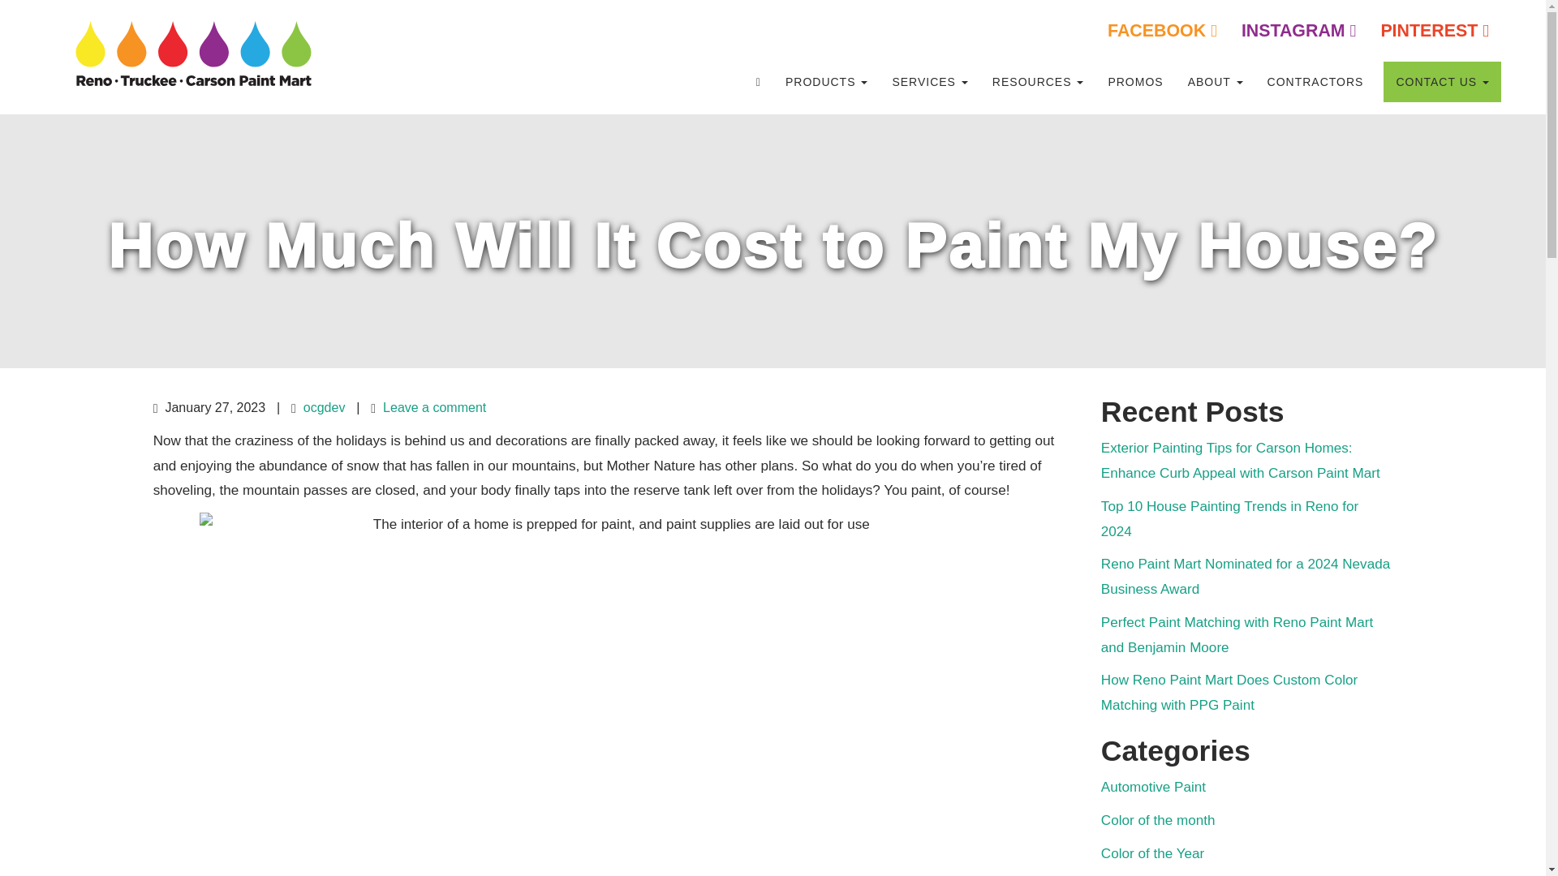  I want to click on Products, so click(826, 81).